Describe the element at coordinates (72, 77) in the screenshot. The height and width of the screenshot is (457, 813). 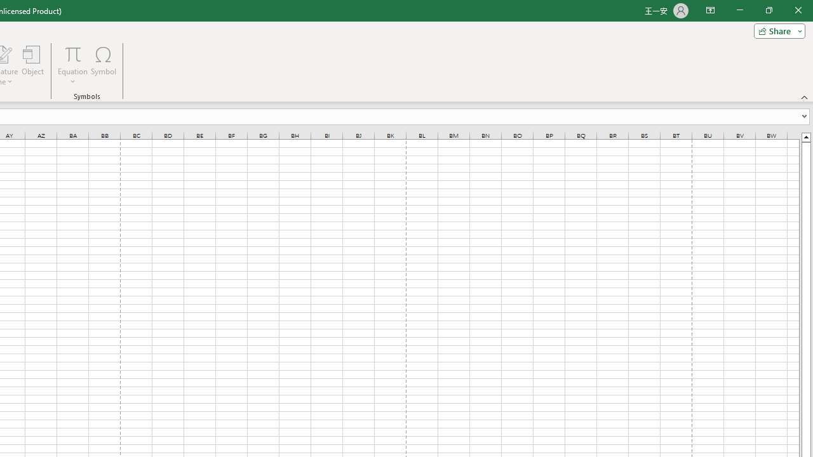
I see `More Options` at that location.